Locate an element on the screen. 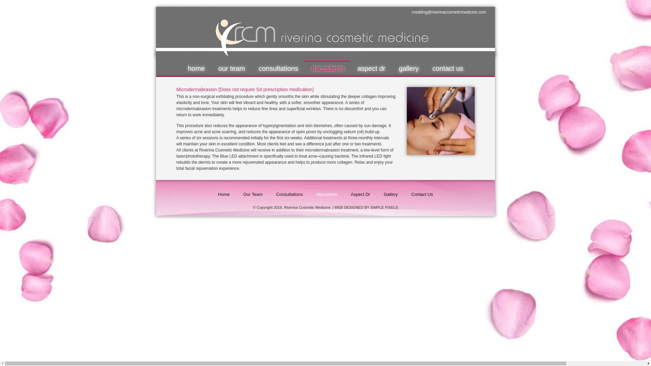  gallery is located at coordinates (409, 68).